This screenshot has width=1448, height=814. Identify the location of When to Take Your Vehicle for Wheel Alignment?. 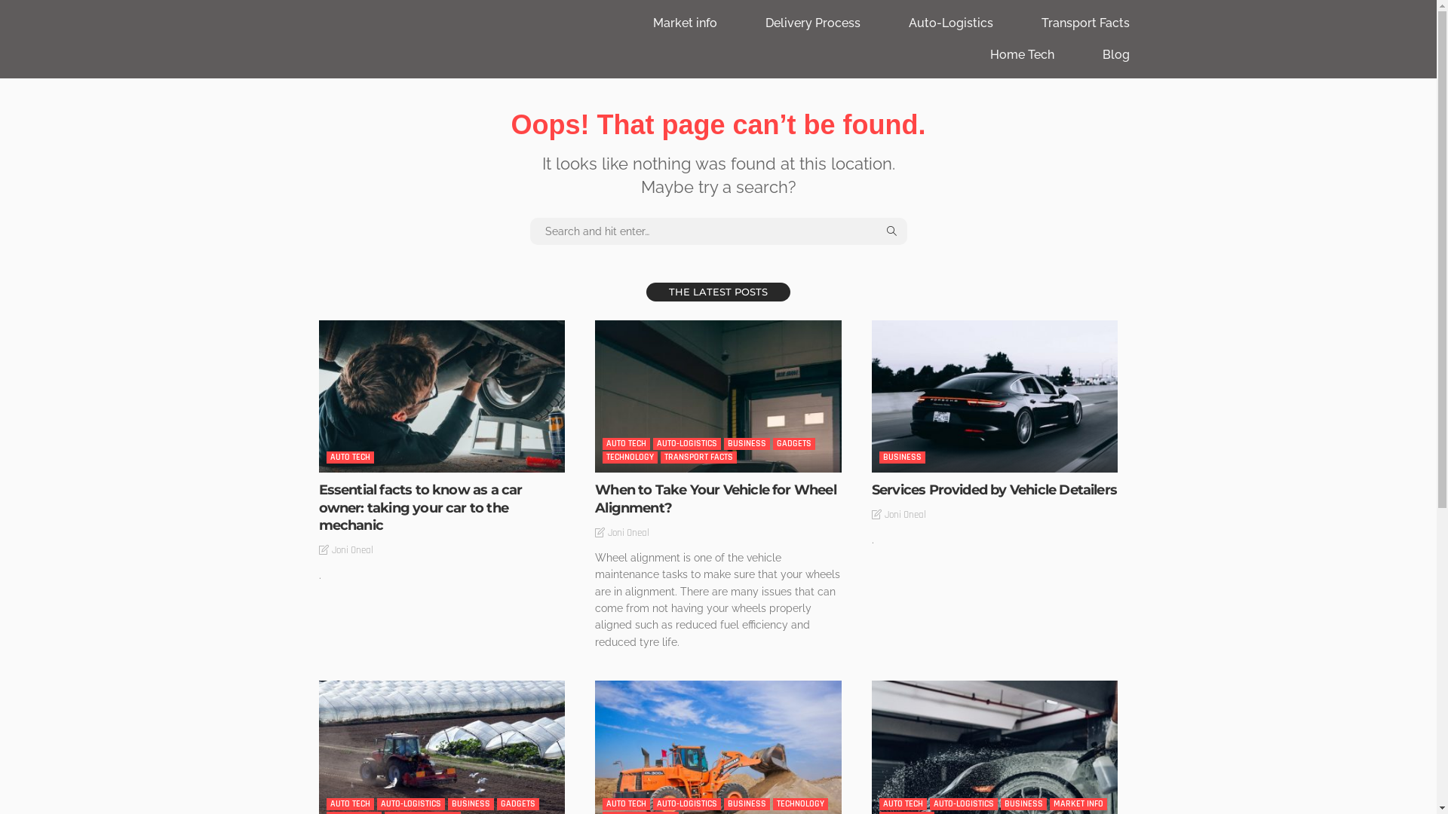
(718, 396).